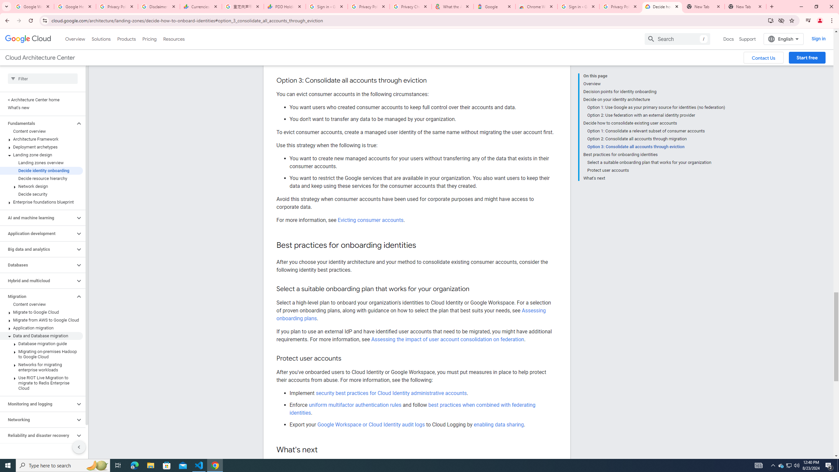 This screenshot has width=839, height=472. I want to click on Hide side navigation, so click(79, 447).